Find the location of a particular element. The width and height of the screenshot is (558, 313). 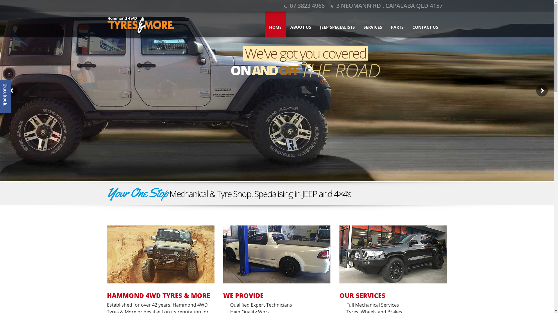

3 NEUMANN RD , CAPALABA QLD 4157 is located at coordinates (387, 6).